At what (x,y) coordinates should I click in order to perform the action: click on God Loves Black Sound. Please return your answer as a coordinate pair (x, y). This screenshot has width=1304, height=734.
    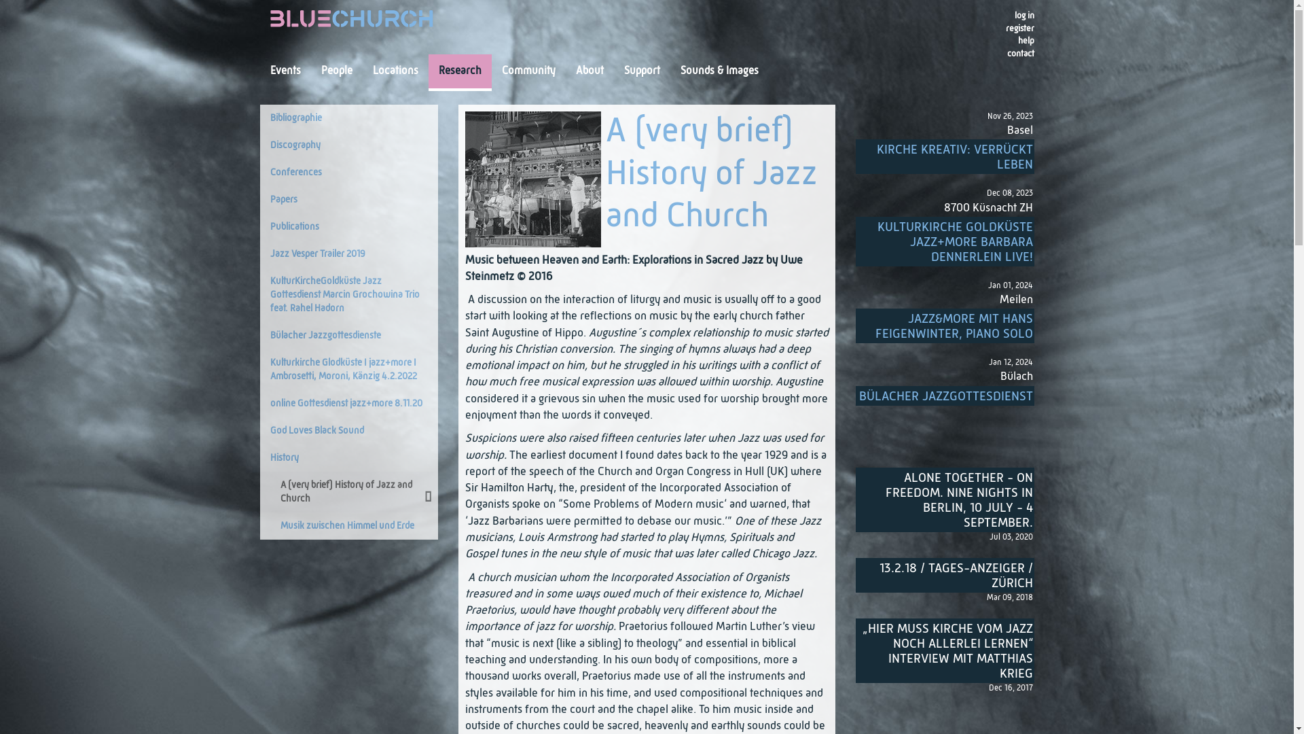
    Looking at the image, I should click on (349, 431).